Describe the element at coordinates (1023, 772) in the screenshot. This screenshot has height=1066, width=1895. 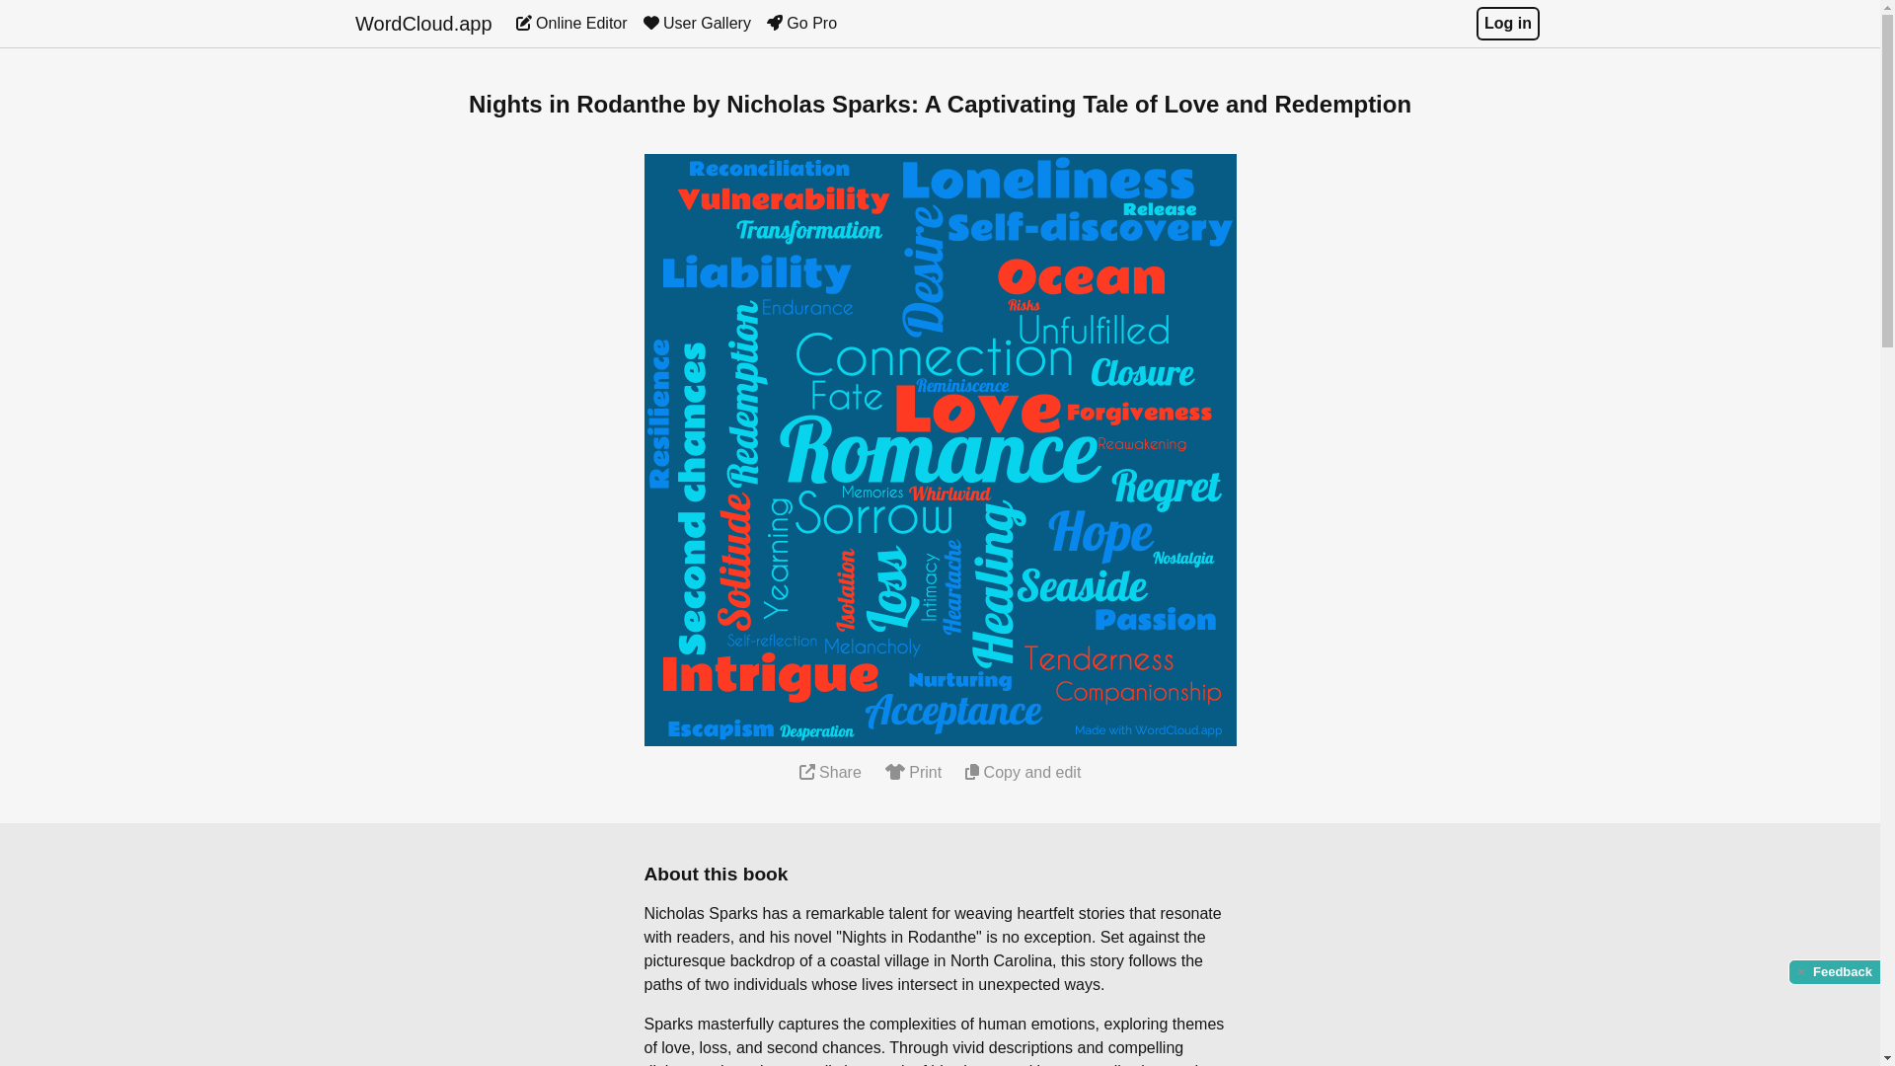
I see `Copy and edit` at that location.